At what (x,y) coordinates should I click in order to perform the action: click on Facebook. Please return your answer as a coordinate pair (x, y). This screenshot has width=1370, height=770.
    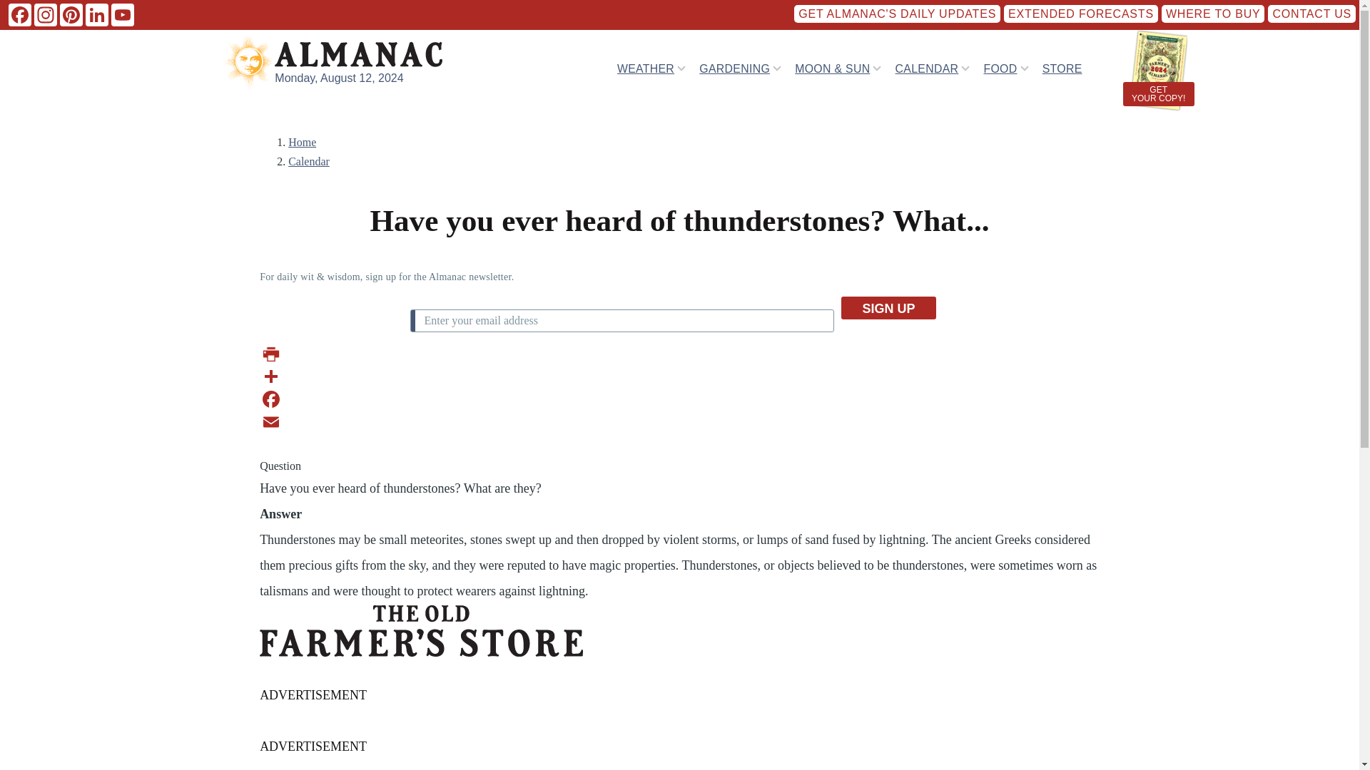
    Looking at the image, I should click on (20, 14).